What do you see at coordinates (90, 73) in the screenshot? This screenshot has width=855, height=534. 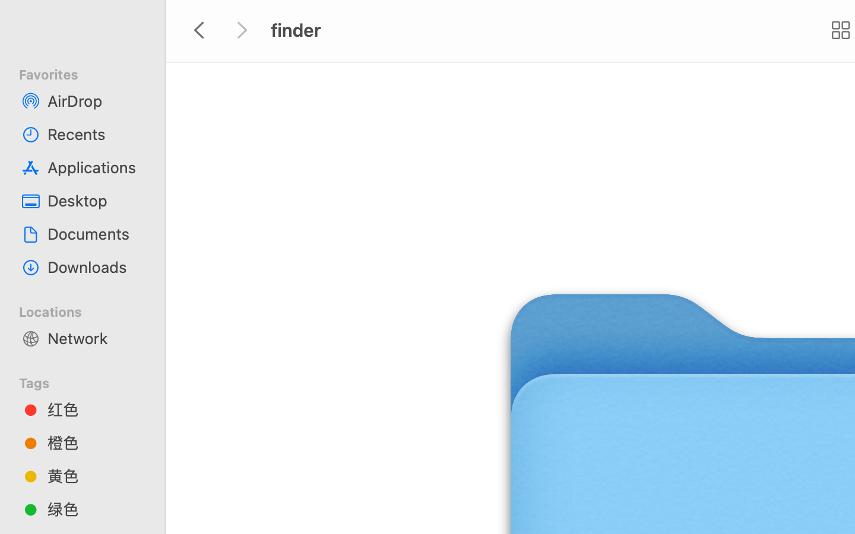 I see `Favorites` at bounding box center [90, 73].